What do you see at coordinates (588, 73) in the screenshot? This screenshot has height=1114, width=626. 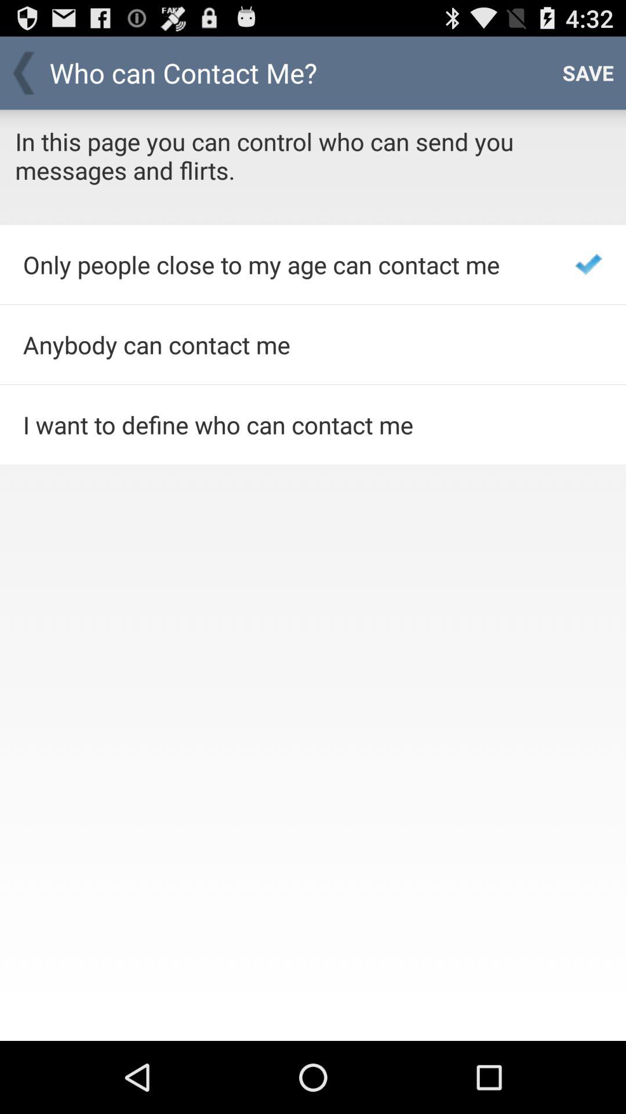 I see `press app next to the who can contact` at bounding box center [588, 73].